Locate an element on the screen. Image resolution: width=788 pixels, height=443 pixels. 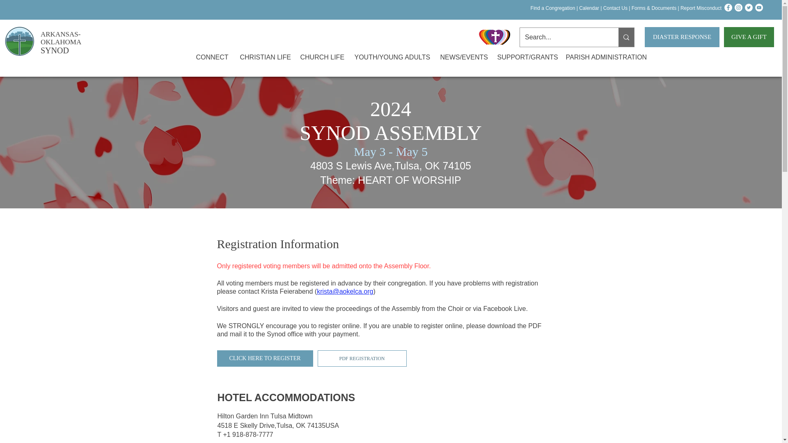
Contact Us is located at coordinates (615, 8).